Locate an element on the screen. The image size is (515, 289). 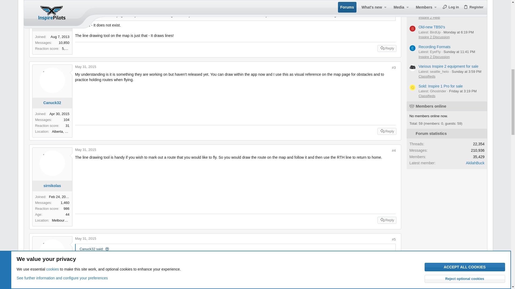
Reply, quoting this message is located at coordinates (387, 131).